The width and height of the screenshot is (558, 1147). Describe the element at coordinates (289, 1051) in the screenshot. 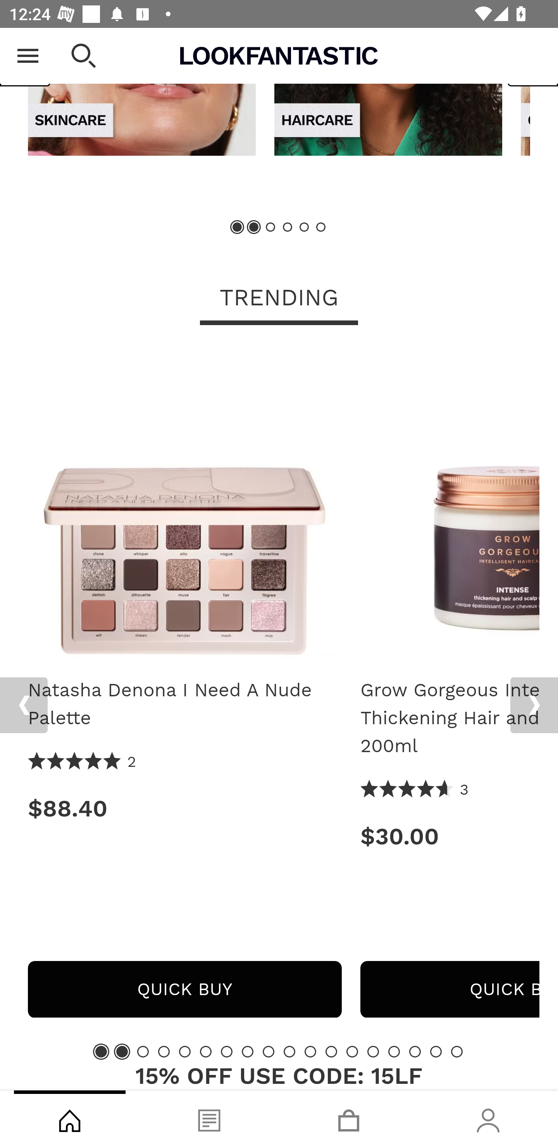

I see `Slide 10` at that location.